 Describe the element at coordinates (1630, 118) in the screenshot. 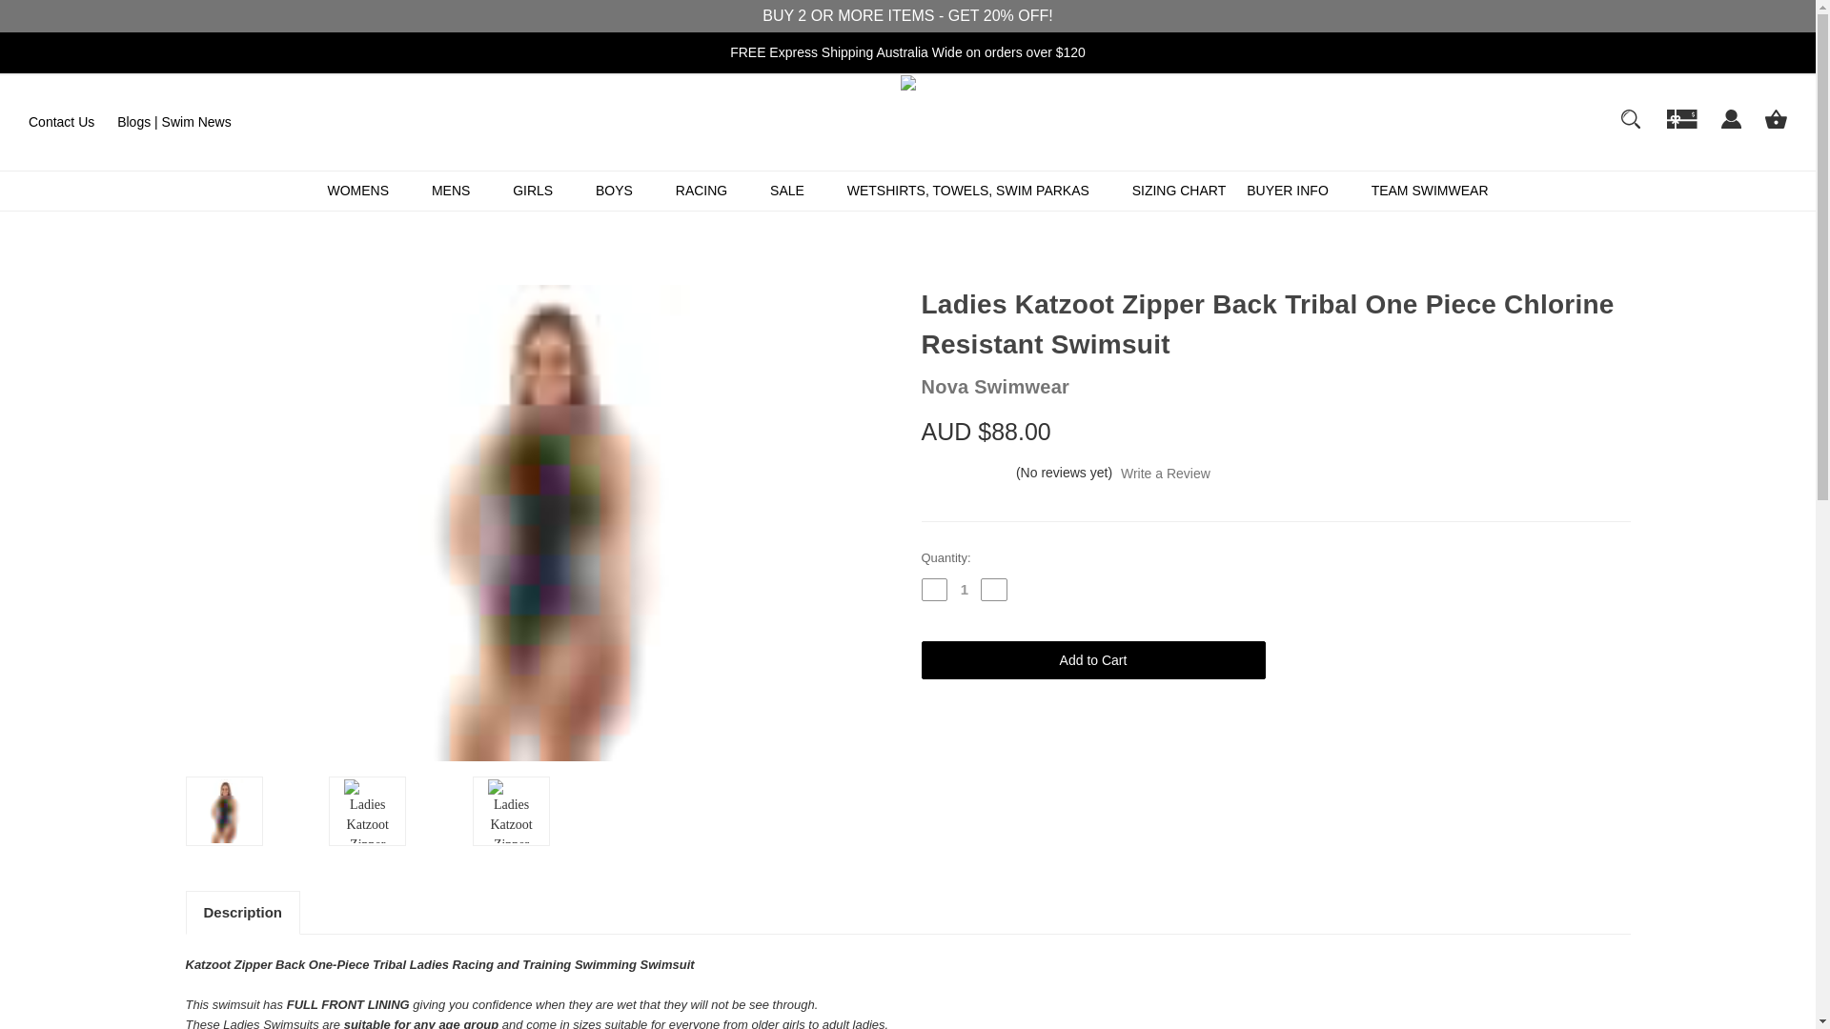

I see `MAGNIFYING GLASS IMAGE LARGE RED CIRCLE WITH A BLACK BORDER` at that location.